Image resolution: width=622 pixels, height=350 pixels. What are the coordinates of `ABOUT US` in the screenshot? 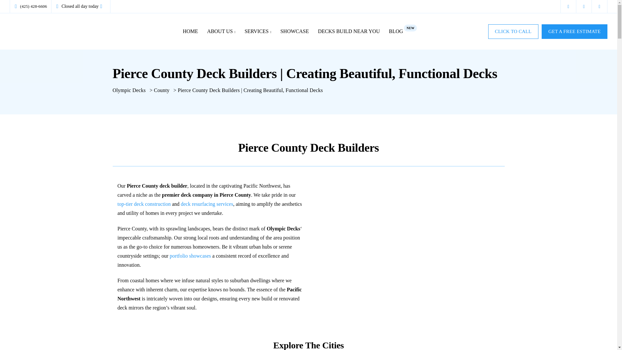 It's located at (513, 31).